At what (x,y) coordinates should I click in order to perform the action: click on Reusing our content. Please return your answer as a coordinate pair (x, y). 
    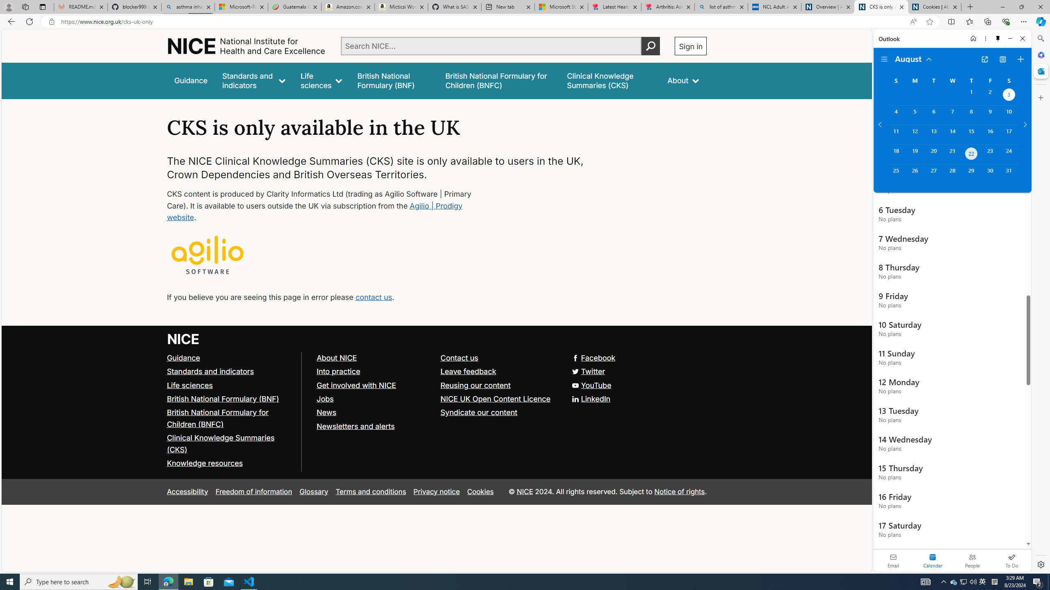
    Looking at the image, I should click on (499, 385).